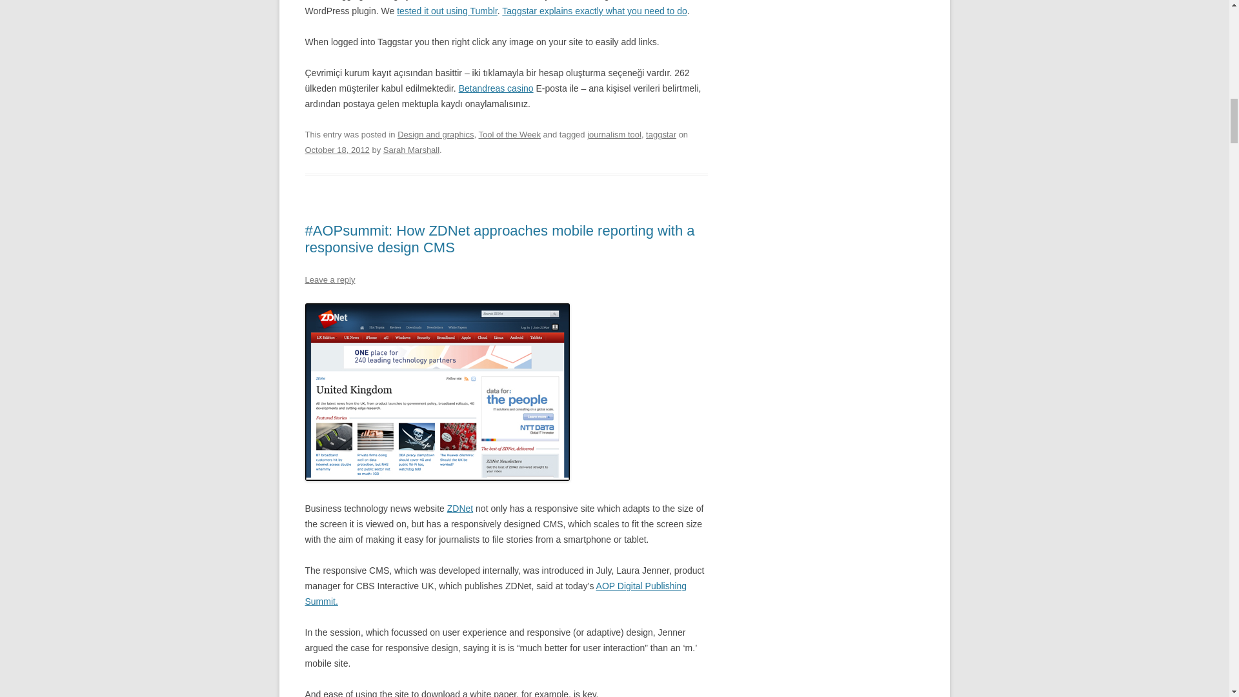 The height and width of the screenshot is (697, 1239). What do you see at coordinates (594, 10) in the screenshot?
I see `Taggstar explains exactly what you need to do` at bounding box center [594, 10].